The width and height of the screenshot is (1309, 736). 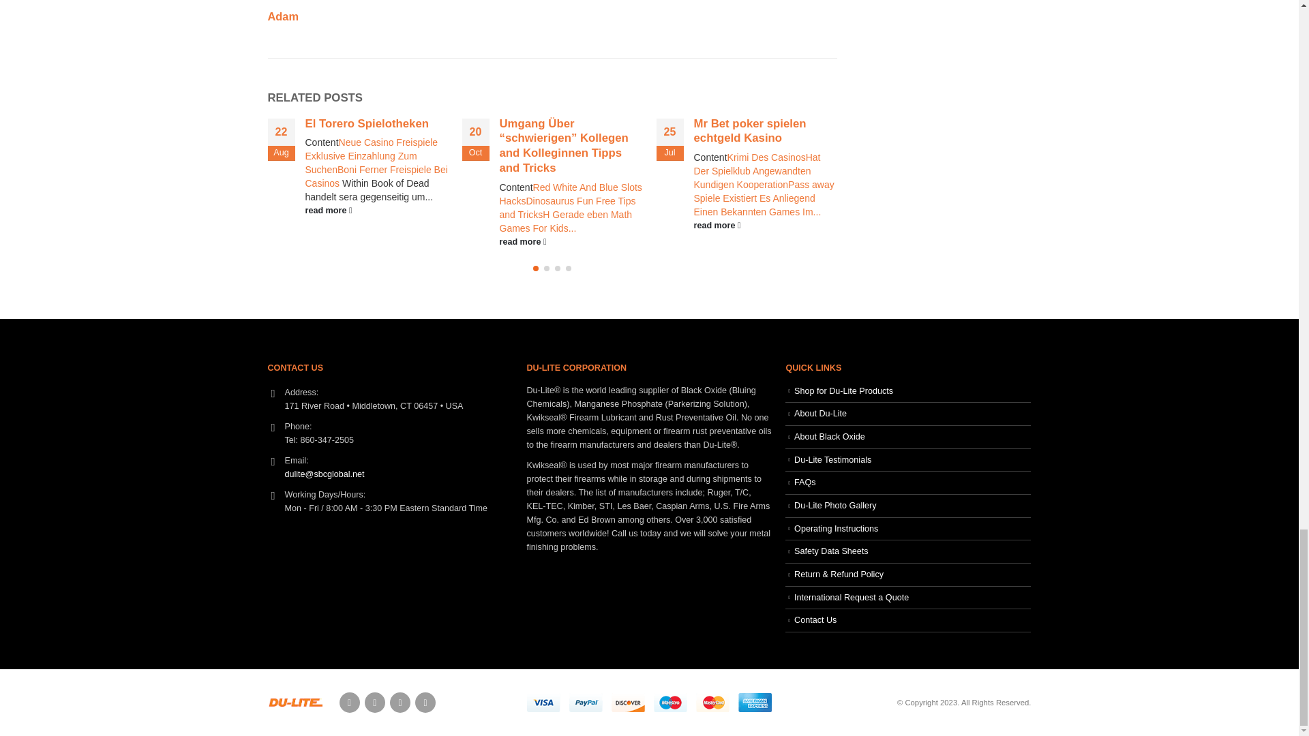 What do you see at coordinates (282, 16) in the screenshot?
I see `Posts by Adam` at bounding box center [282, 16].